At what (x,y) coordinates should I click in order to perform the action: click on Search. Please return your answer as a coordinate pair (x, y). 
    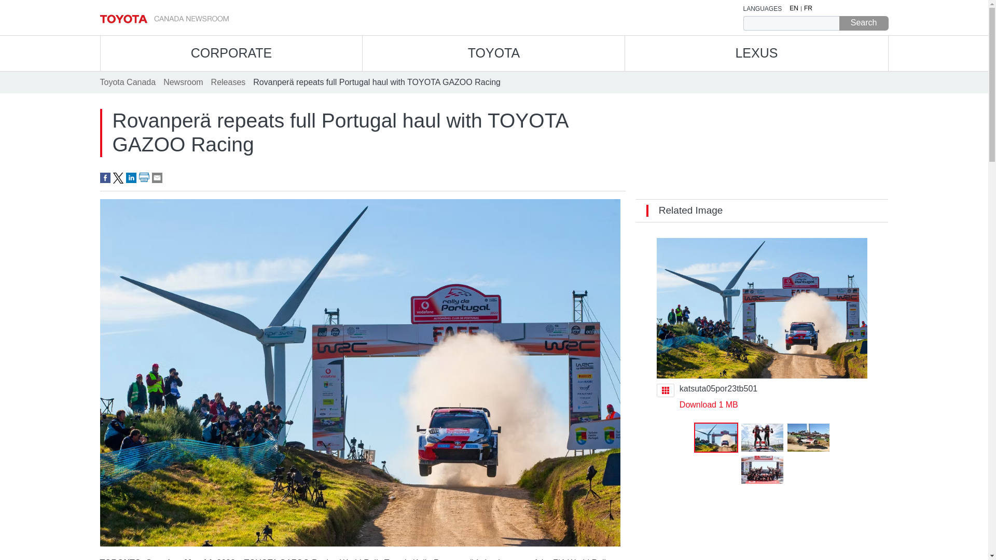
    Looking at the image, I should click on (864, 23).